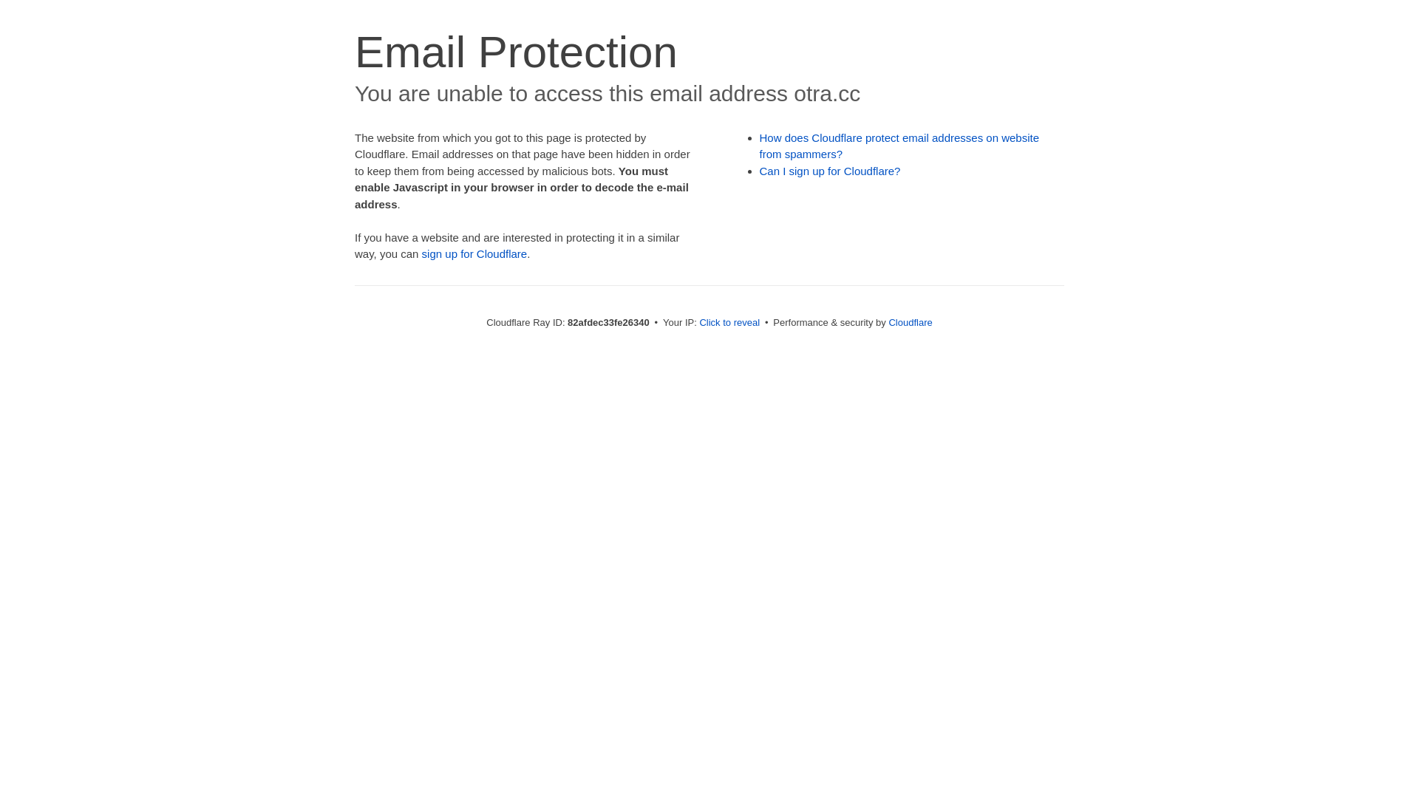  I want to click on sign up for Cloudflare, so click(474, 254).